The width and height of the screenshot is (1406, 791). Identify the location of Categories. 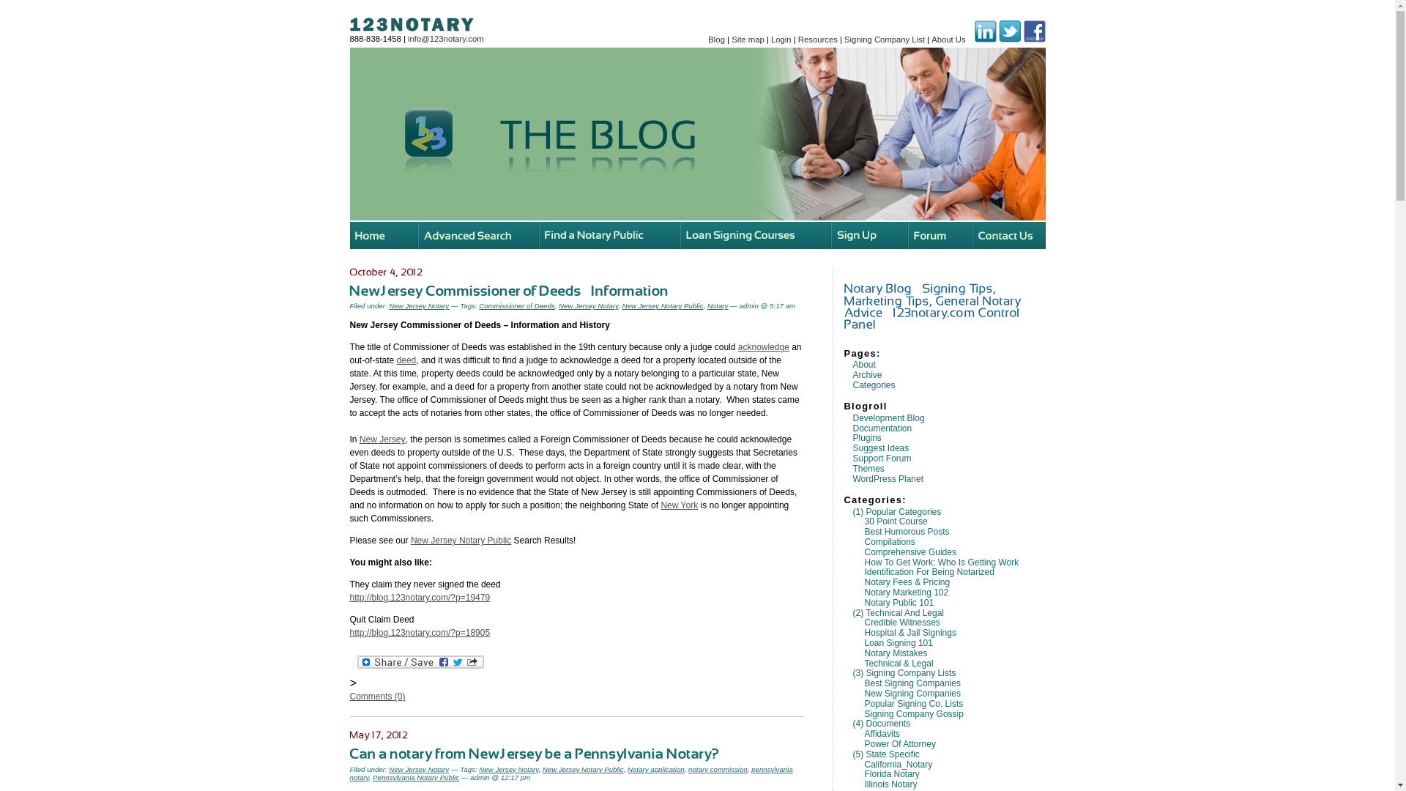
(874, 385).